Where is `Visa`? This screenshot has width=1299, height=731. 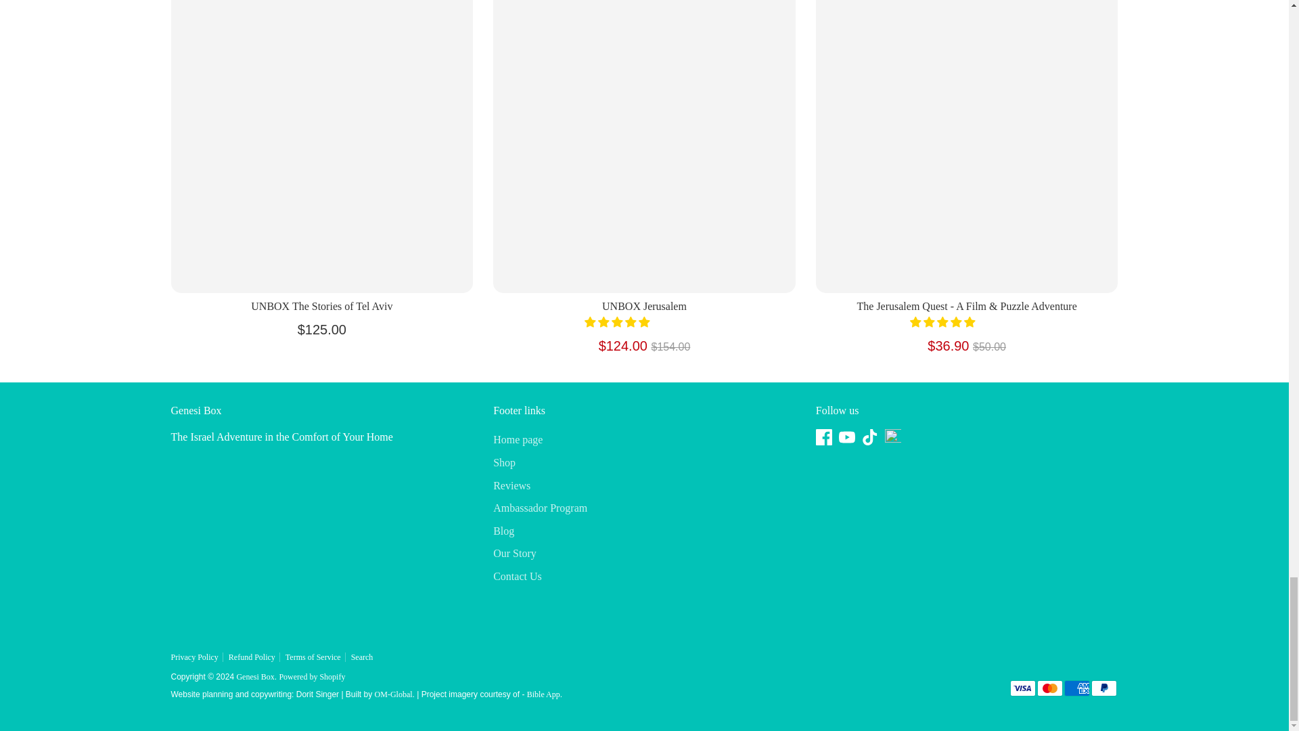 Visa is located at coordinates (1022, 688).